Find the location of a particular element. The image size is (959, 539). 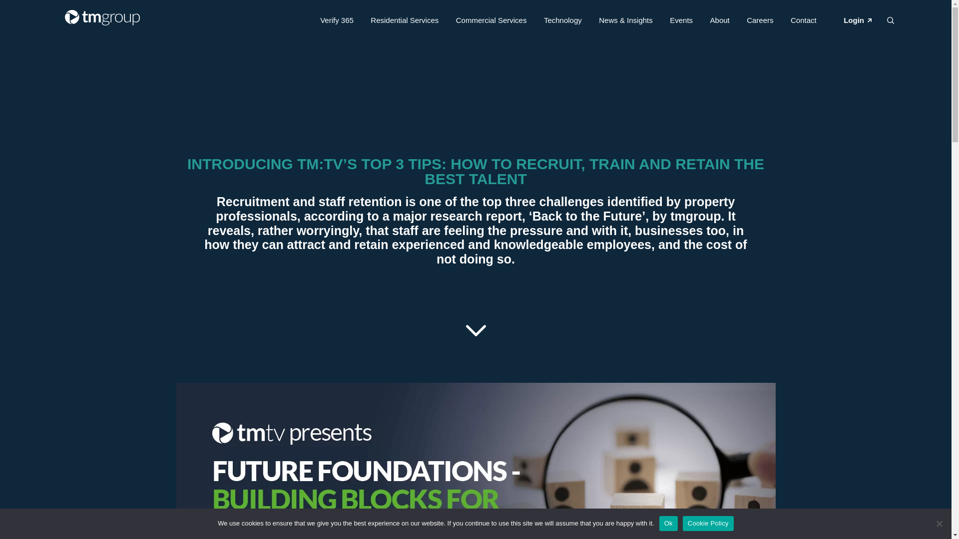

About is located at coordinates (720, 22).